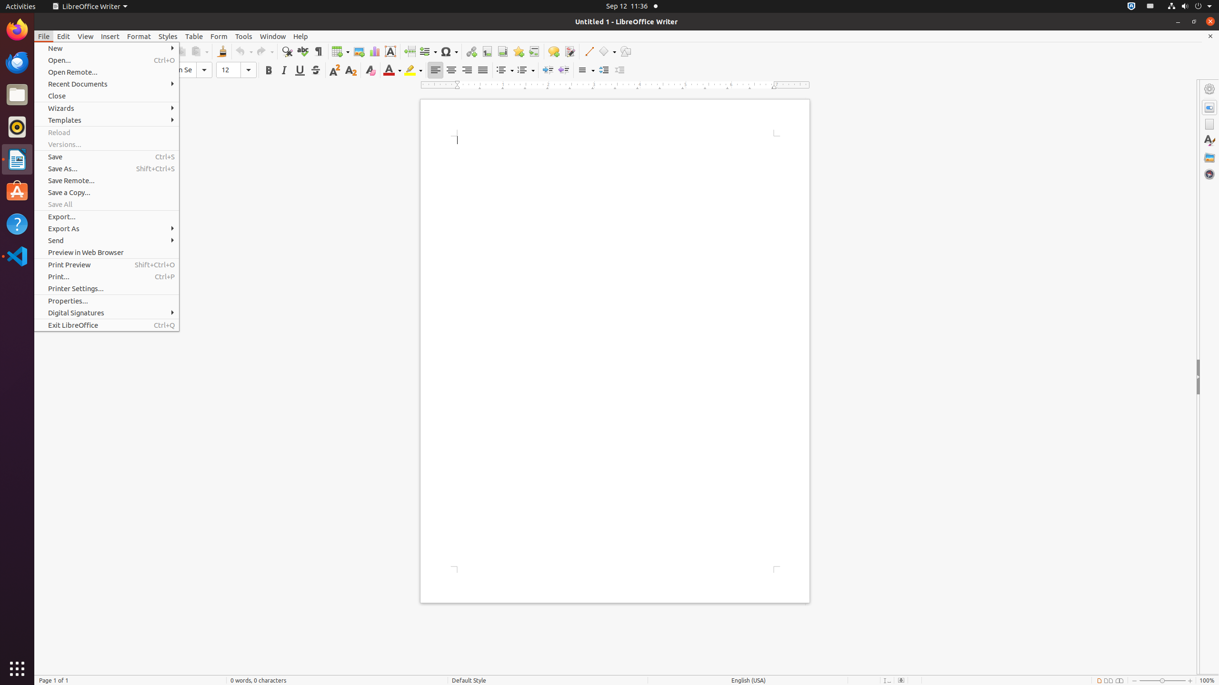 The width and height of the screenshot is (1219, 685). I want to click on Spelling, so click(303, 51).